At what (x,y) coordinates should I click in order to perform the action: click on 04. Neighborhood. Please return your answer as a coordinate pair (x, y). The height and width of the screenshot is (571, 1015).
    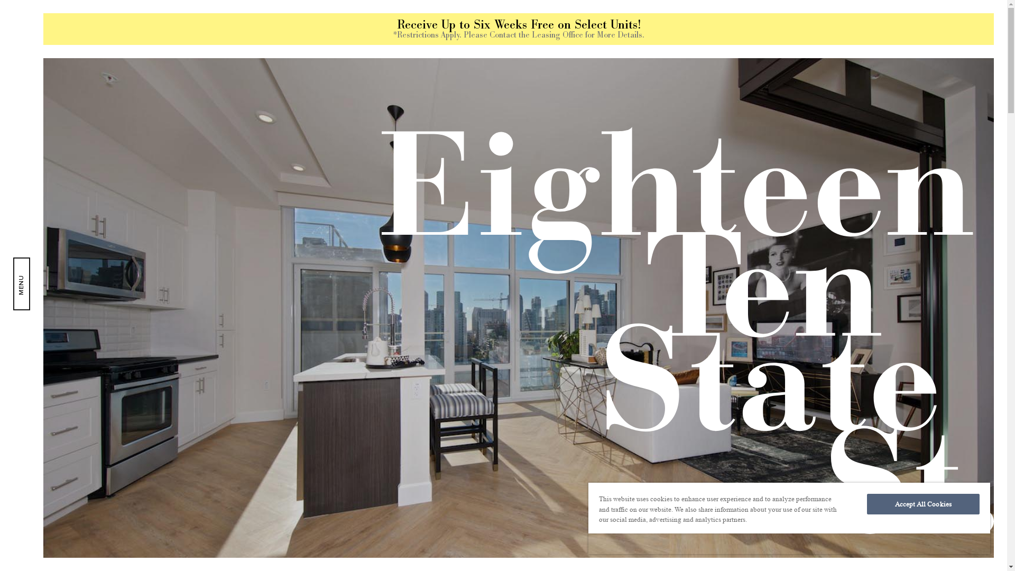
    Looking at the image, I should click on (246, 285).